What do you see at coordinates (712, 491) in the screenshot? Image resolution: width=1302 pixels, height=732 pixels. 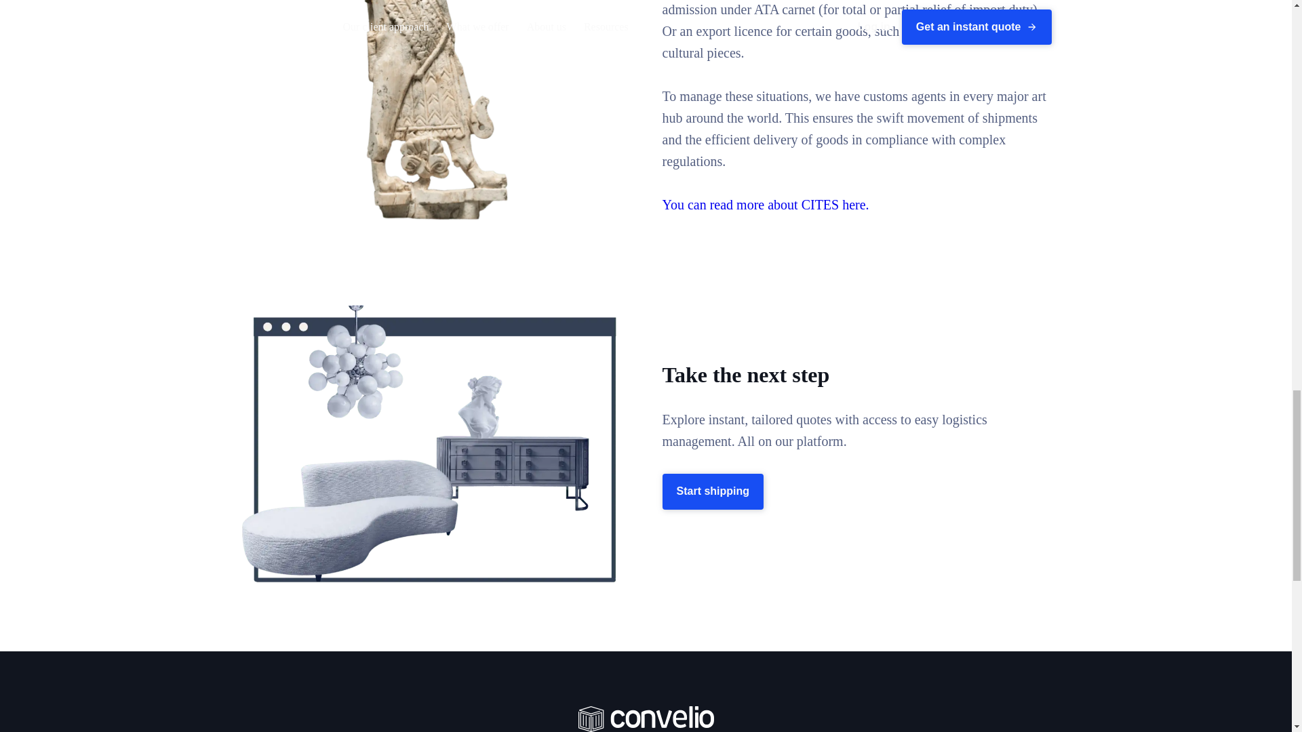 I see `Start shipping` at bounding box center [712, 491].